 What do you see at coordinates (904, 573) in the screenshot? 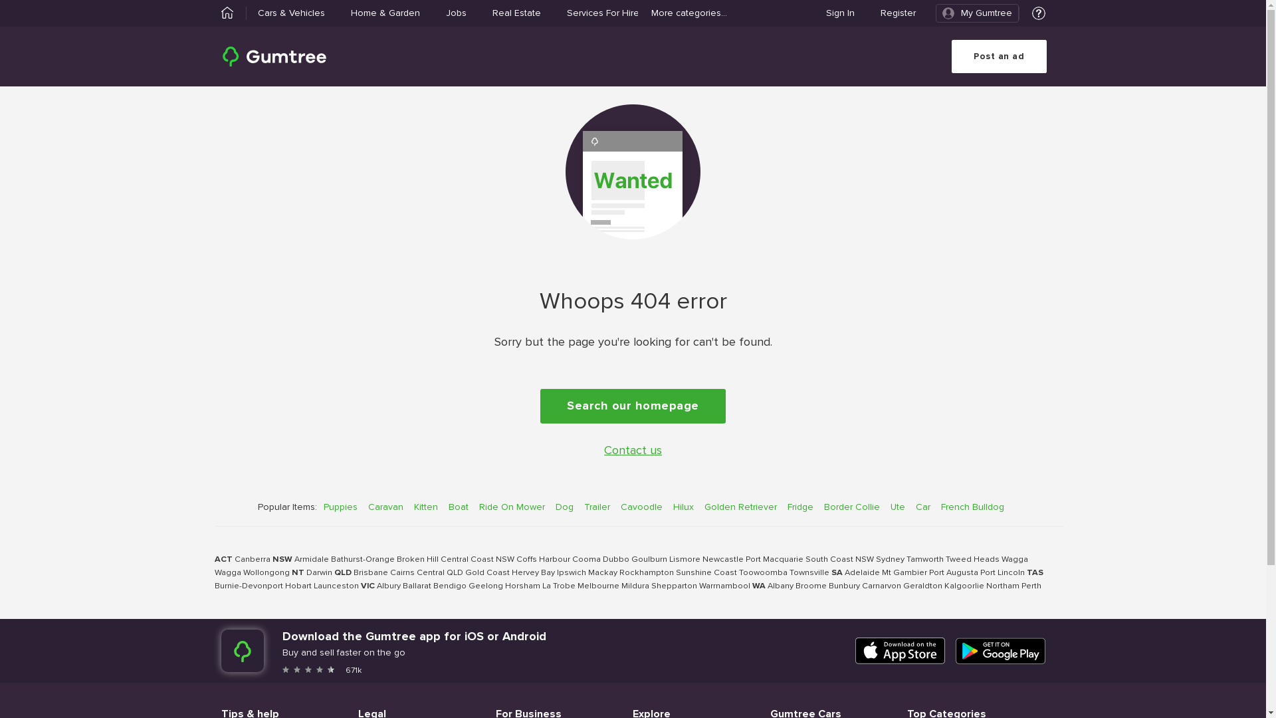
I see `Mt Gambier` at bounding box center [904, 573].